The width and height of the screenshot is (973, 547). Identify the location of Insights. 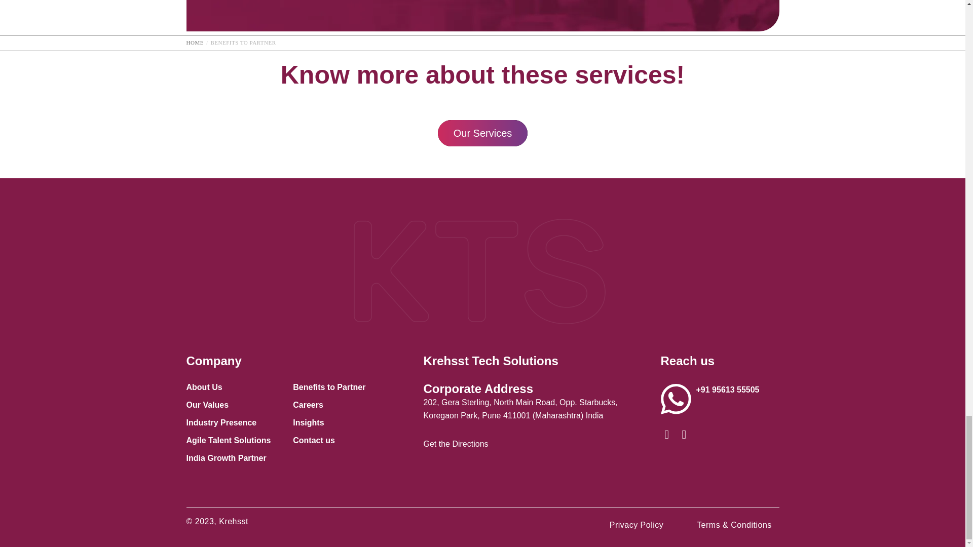
(308, 422).